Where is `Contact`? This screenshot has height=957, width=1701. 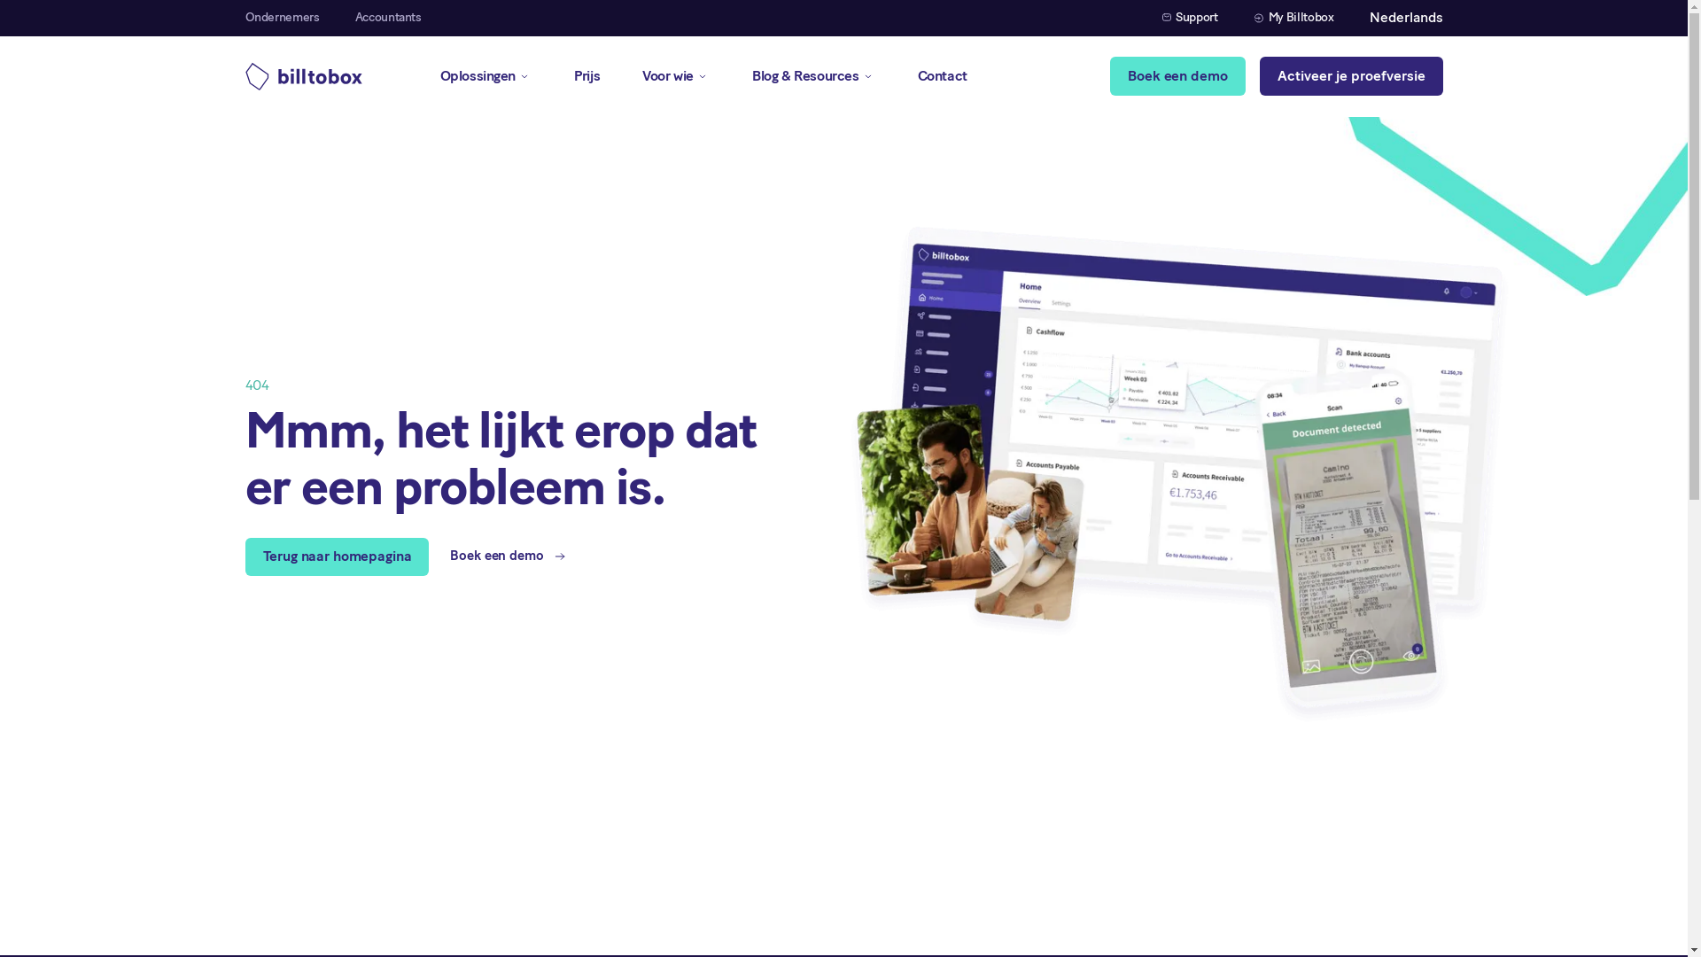 Contact is located at coordinates (943, 76).